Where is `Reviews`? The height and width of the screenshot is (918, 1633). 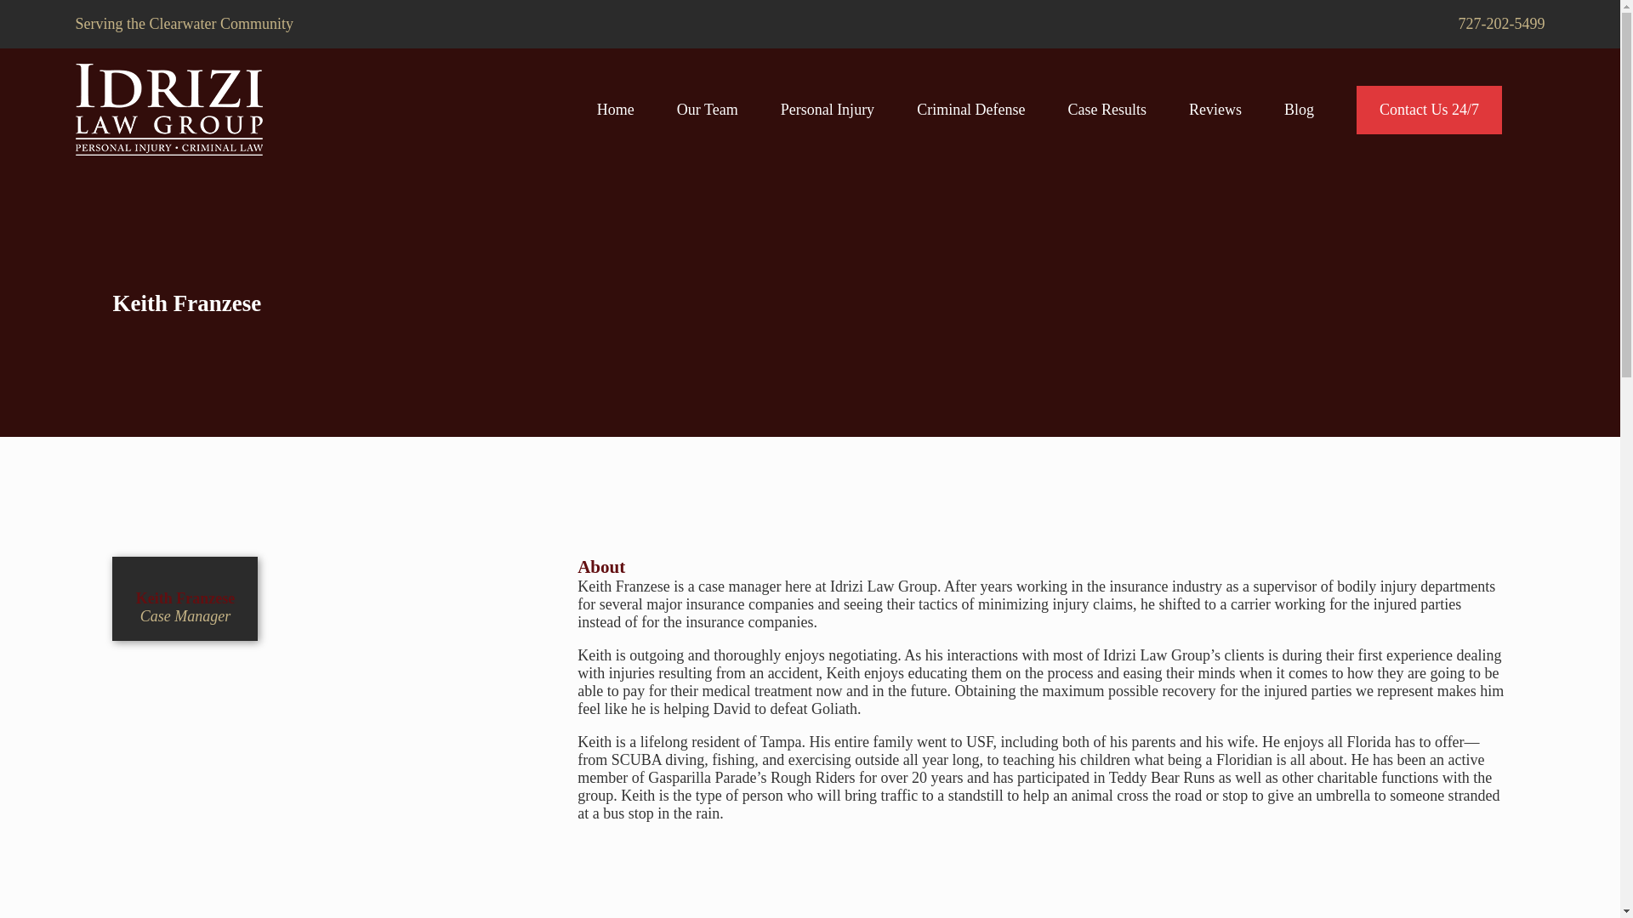 Reviews is located at coordinates (1215, 109).